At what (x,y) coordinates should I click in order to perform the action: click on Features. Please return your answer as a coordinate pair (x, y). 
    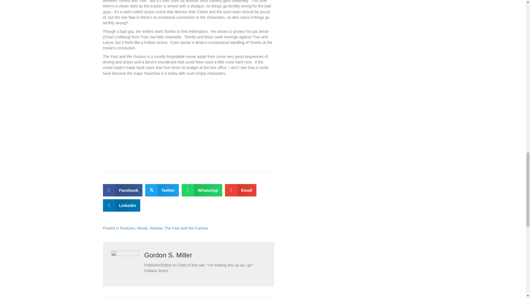
    Looking at the image, I should click on (128, 228).